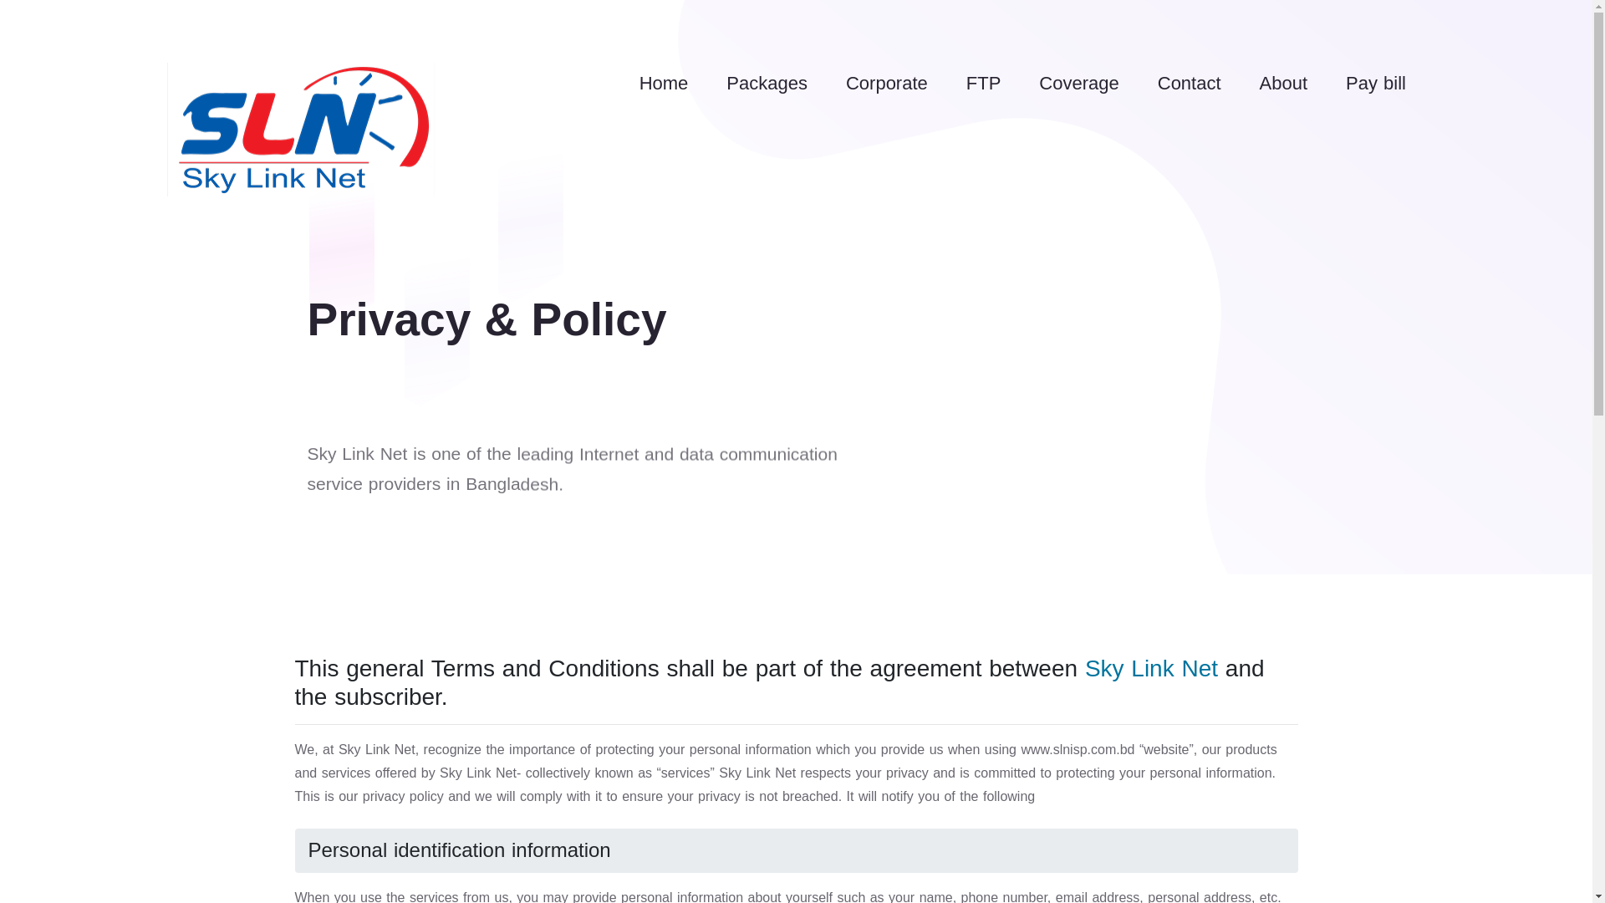  Describe the element at coordinates (887, 84) in the screenshot. I see `Corporate` at that location.